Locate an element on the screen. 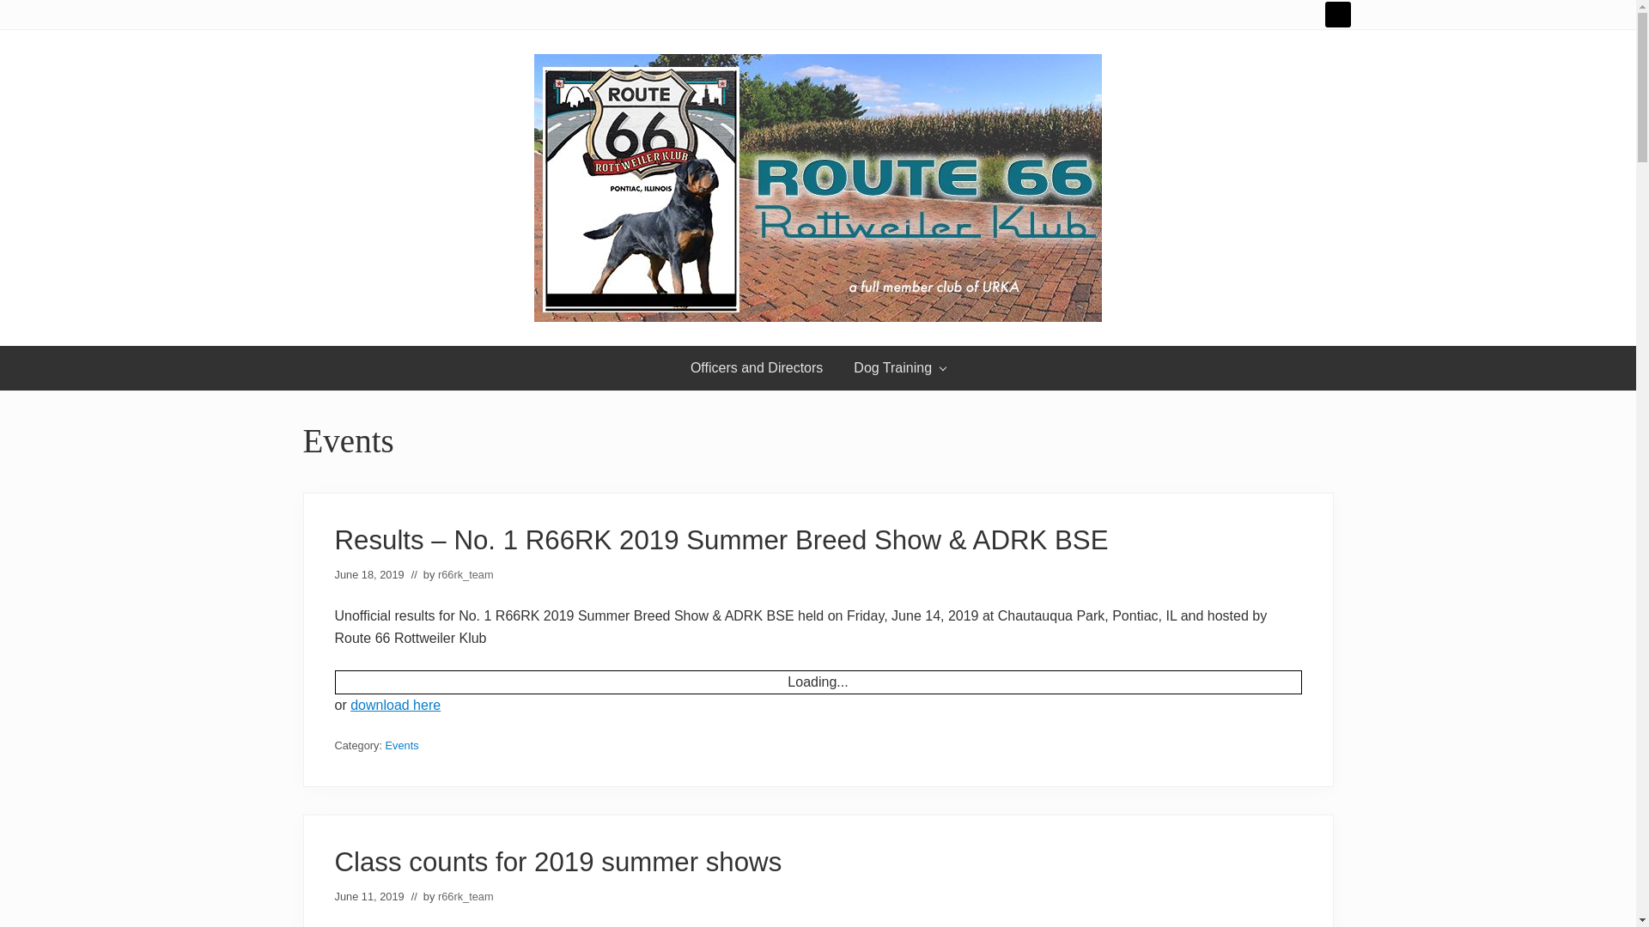  Events is located at coordinates (402, 745).